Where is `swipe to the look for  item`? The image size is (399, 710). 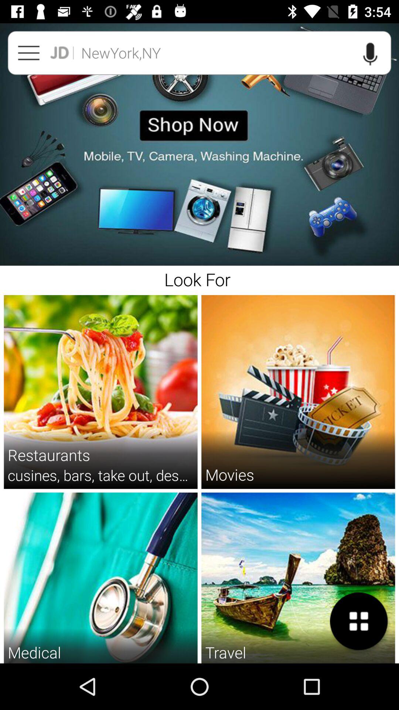
swipe to the look for  item is located at coordinates (199, 278).